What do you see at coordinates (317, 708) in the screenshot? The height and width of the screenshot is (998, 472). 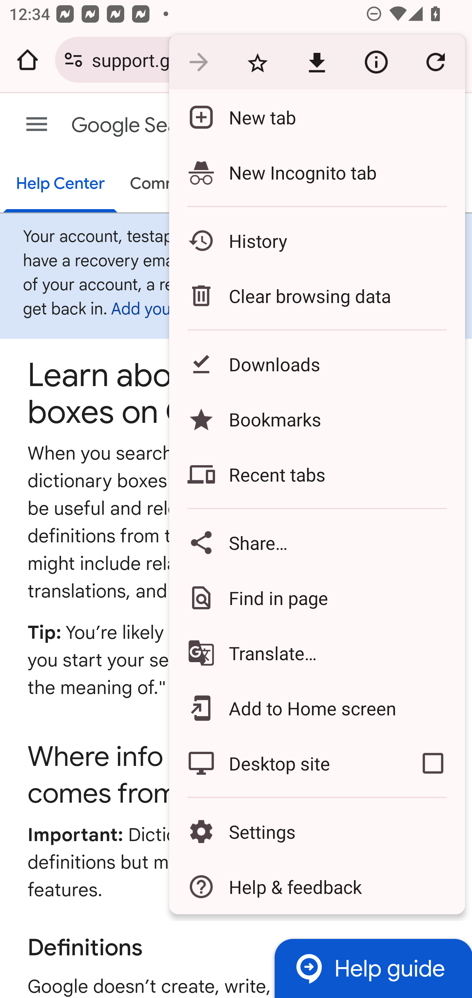 I see `Add to Home screen` at bounding box center [317, 708].